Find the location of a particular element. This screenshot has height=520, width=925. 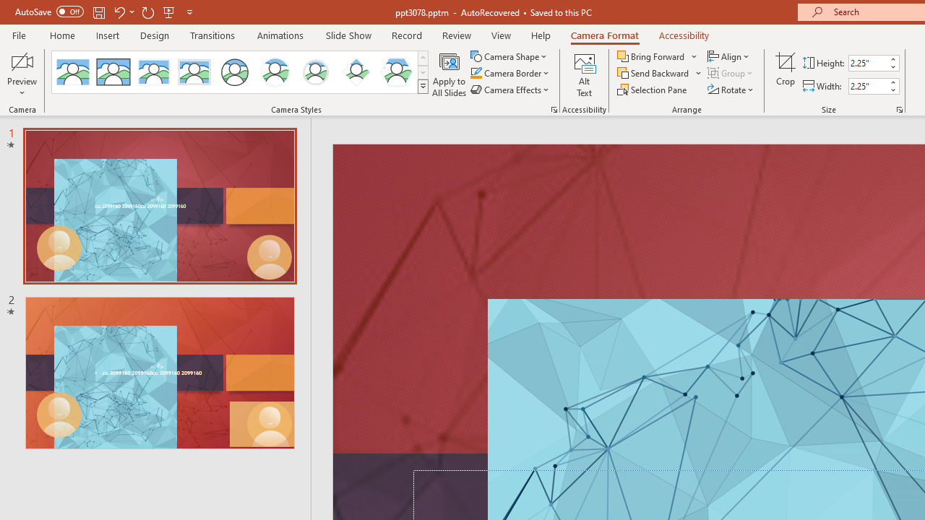

Align is located at coordinates (730, 56).